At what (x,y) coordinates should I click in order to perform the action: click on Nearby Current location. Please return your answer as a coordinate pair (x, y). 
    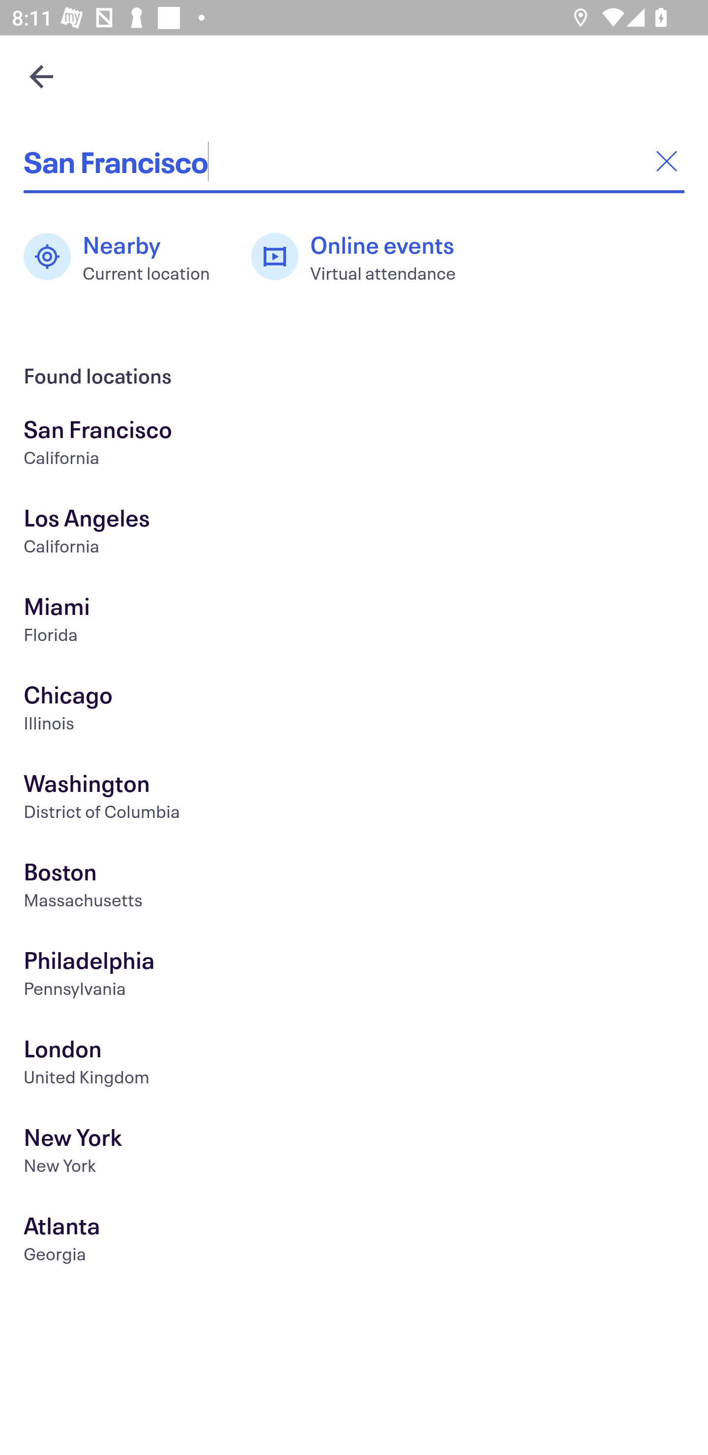
    Looking at the image, I should click on (125, 257).